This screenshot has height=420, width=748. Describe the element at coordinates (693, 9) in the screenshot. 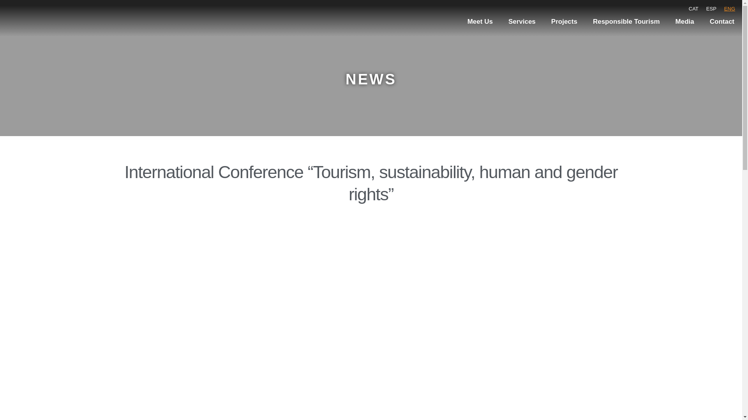

I see `CAT` at that location.